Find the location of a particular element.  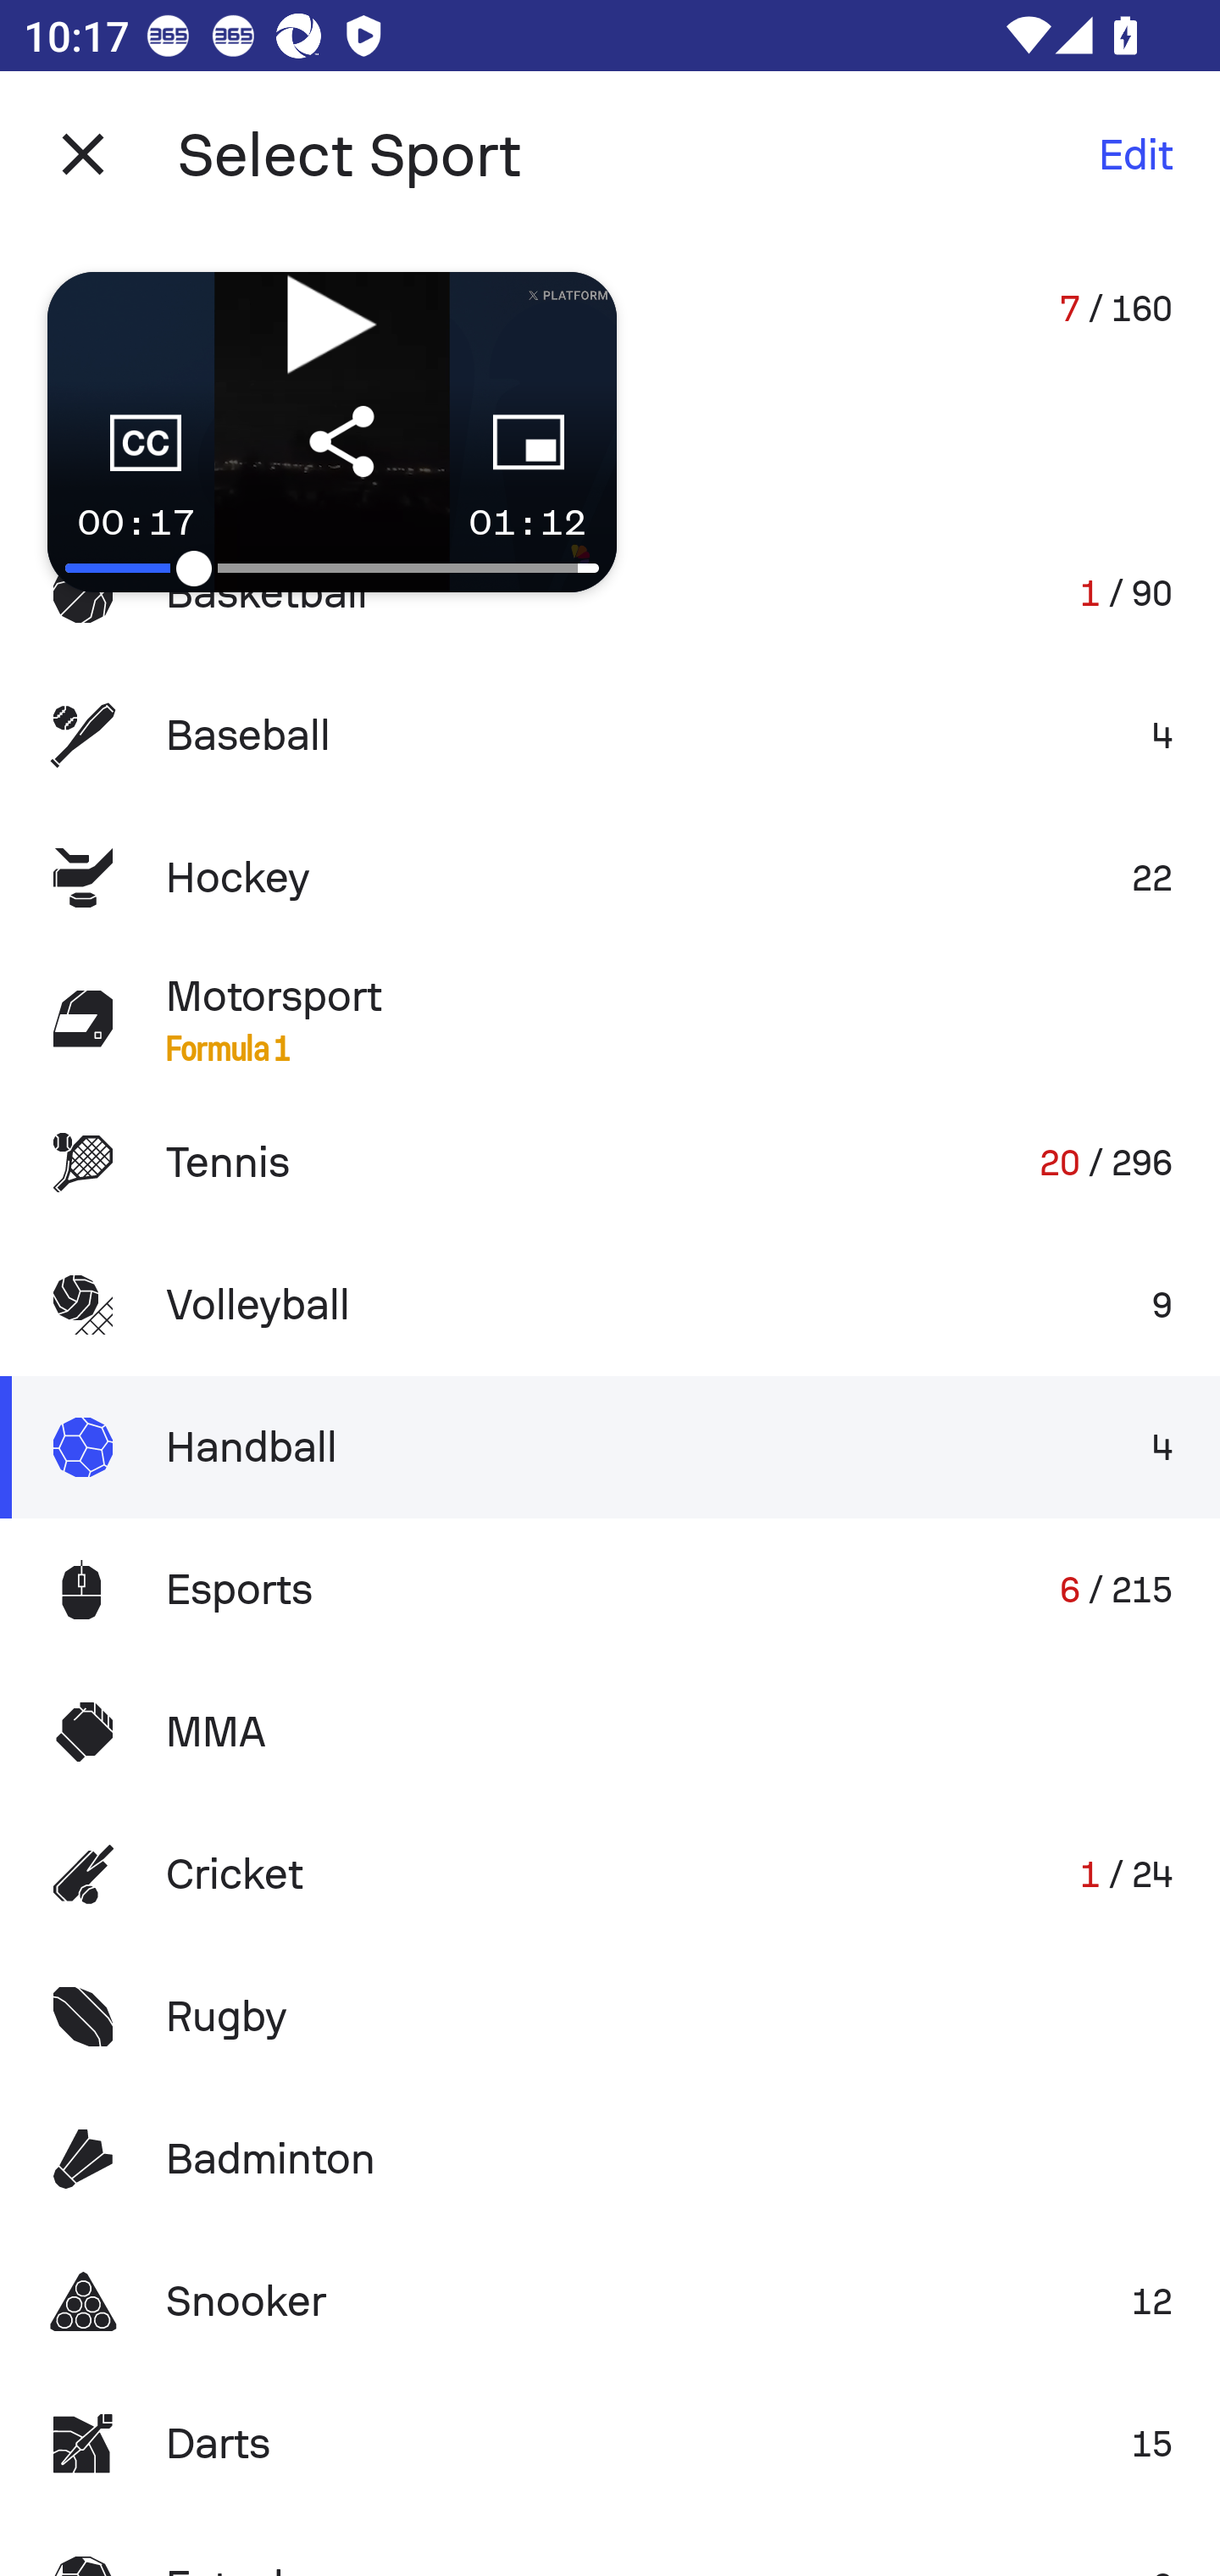

Volleyball 9 is located at coordinates (610, 1305).